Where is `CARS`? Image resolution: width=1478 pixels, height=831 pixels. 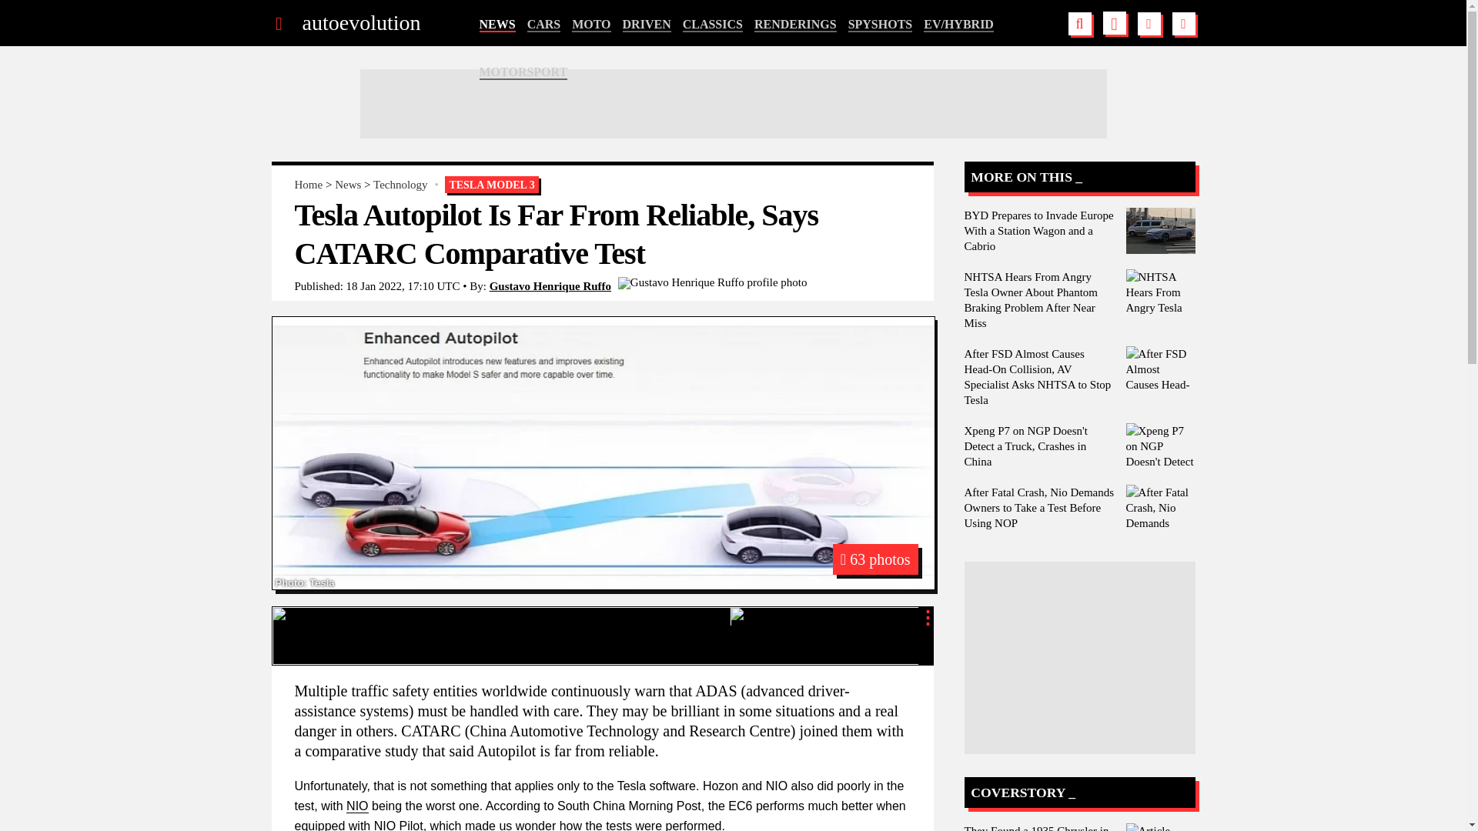 CARS is located at coordinates (544, 25).